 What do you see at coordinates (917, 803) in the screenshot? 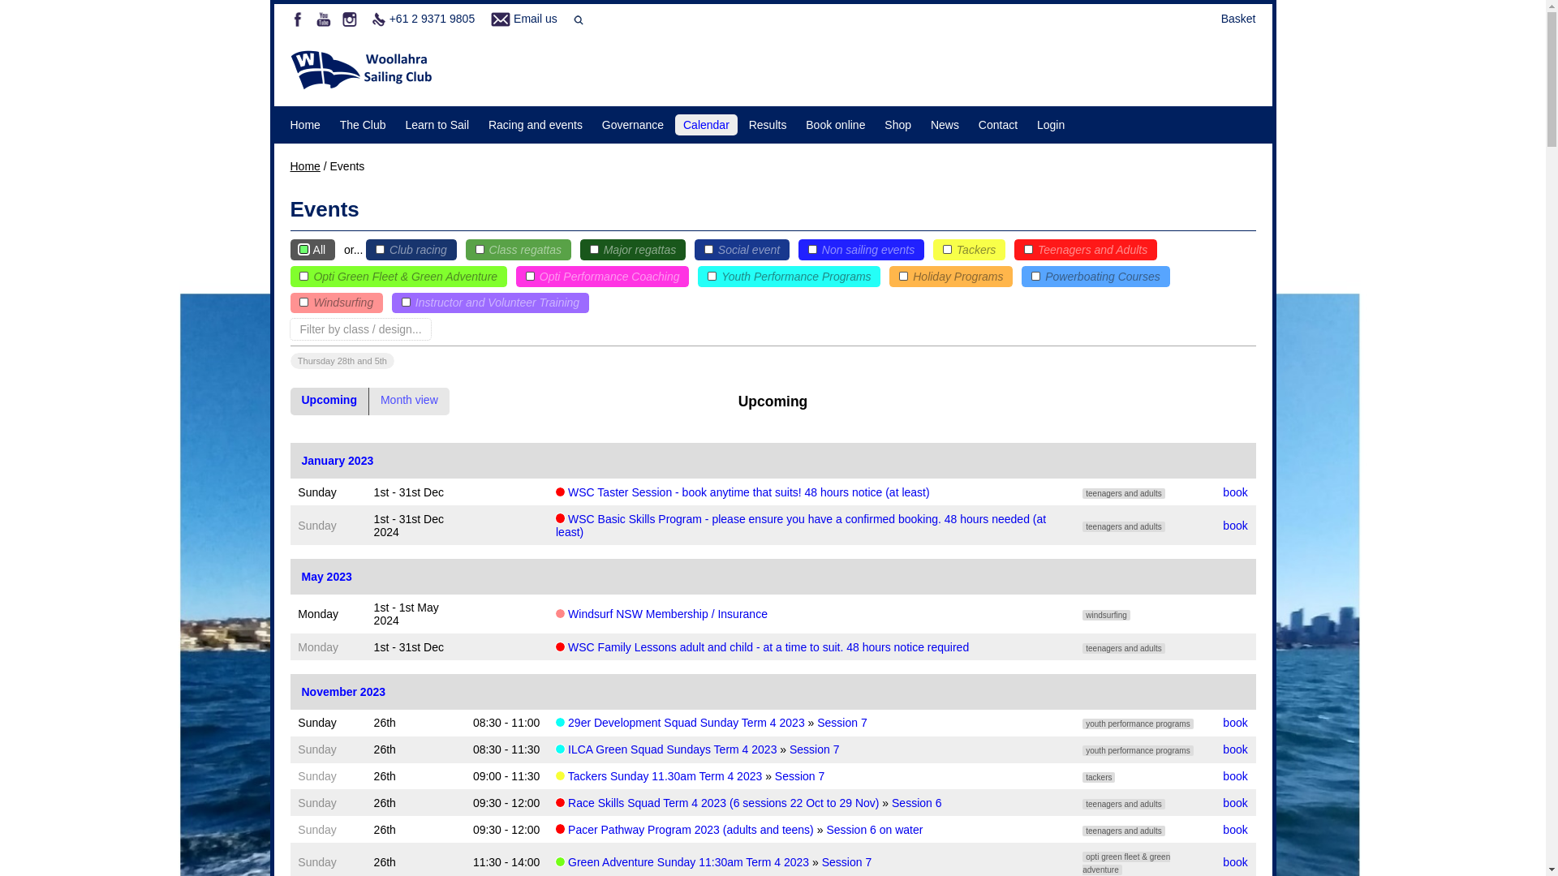
I see `Session 6` at bounding box center [917, 803].